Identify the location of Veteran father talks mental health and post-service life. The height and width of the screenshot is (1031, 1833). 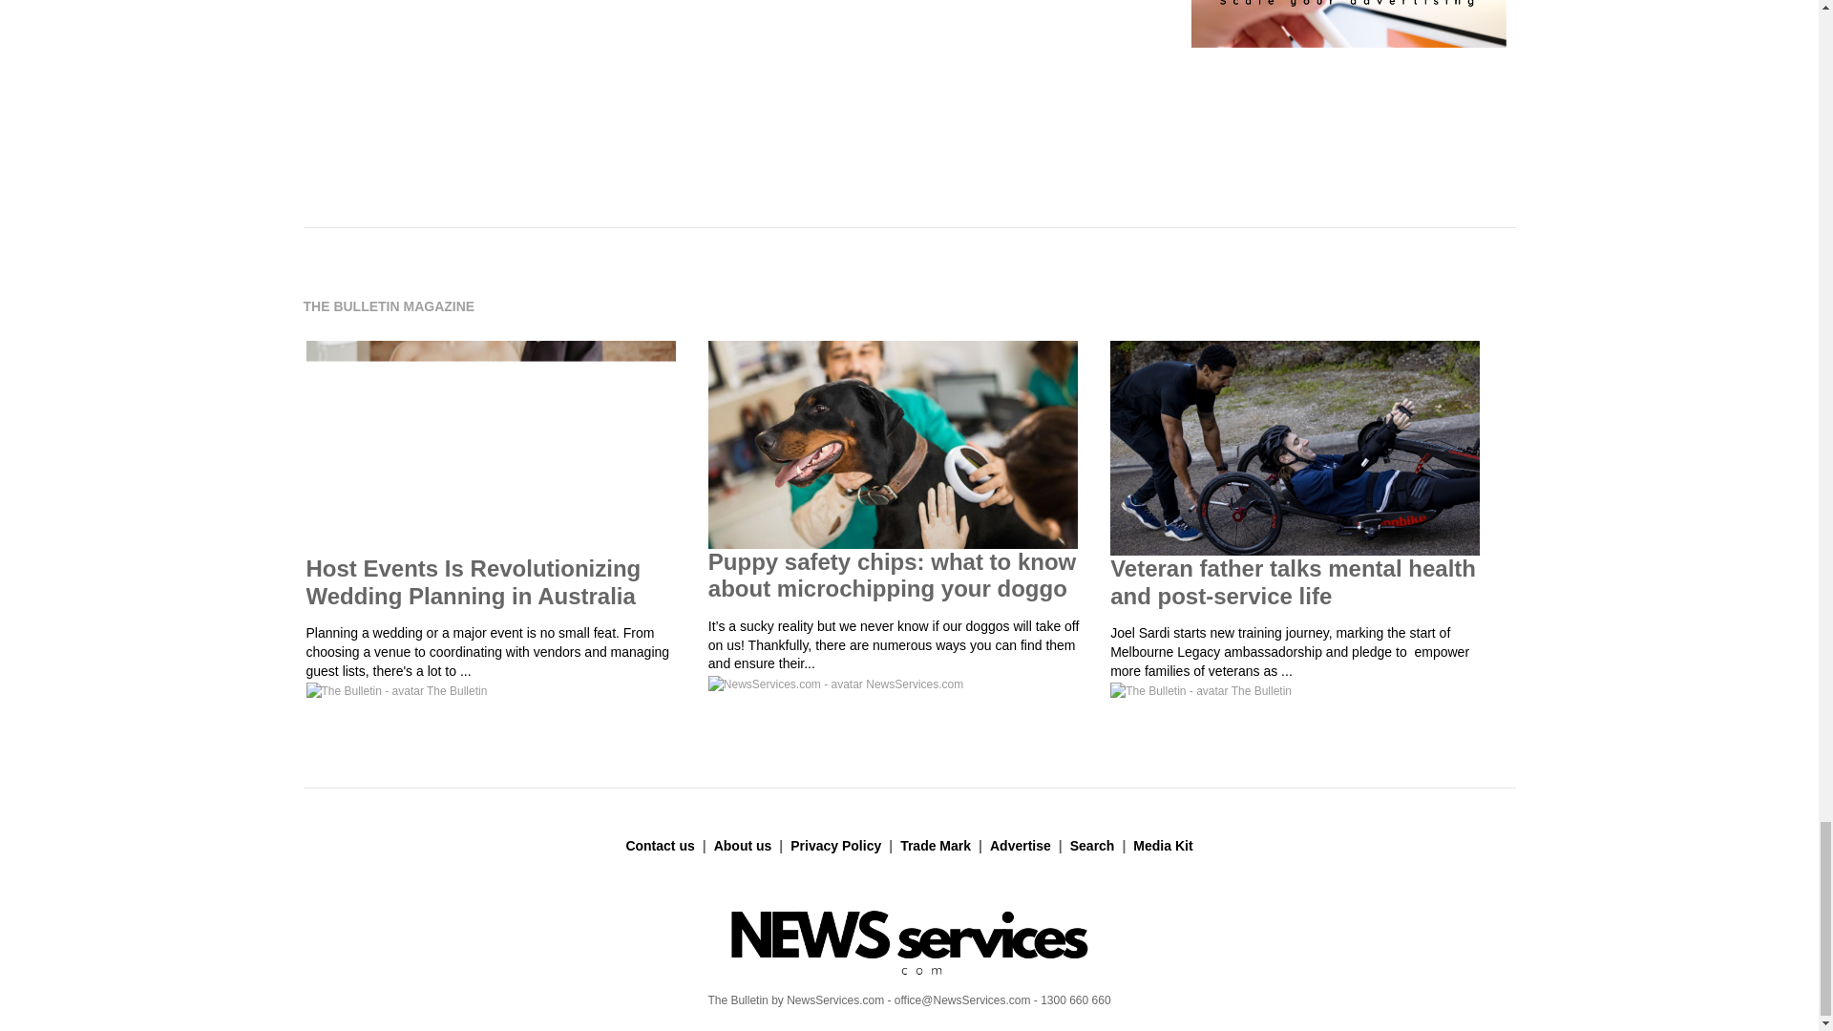
(1293, 582).